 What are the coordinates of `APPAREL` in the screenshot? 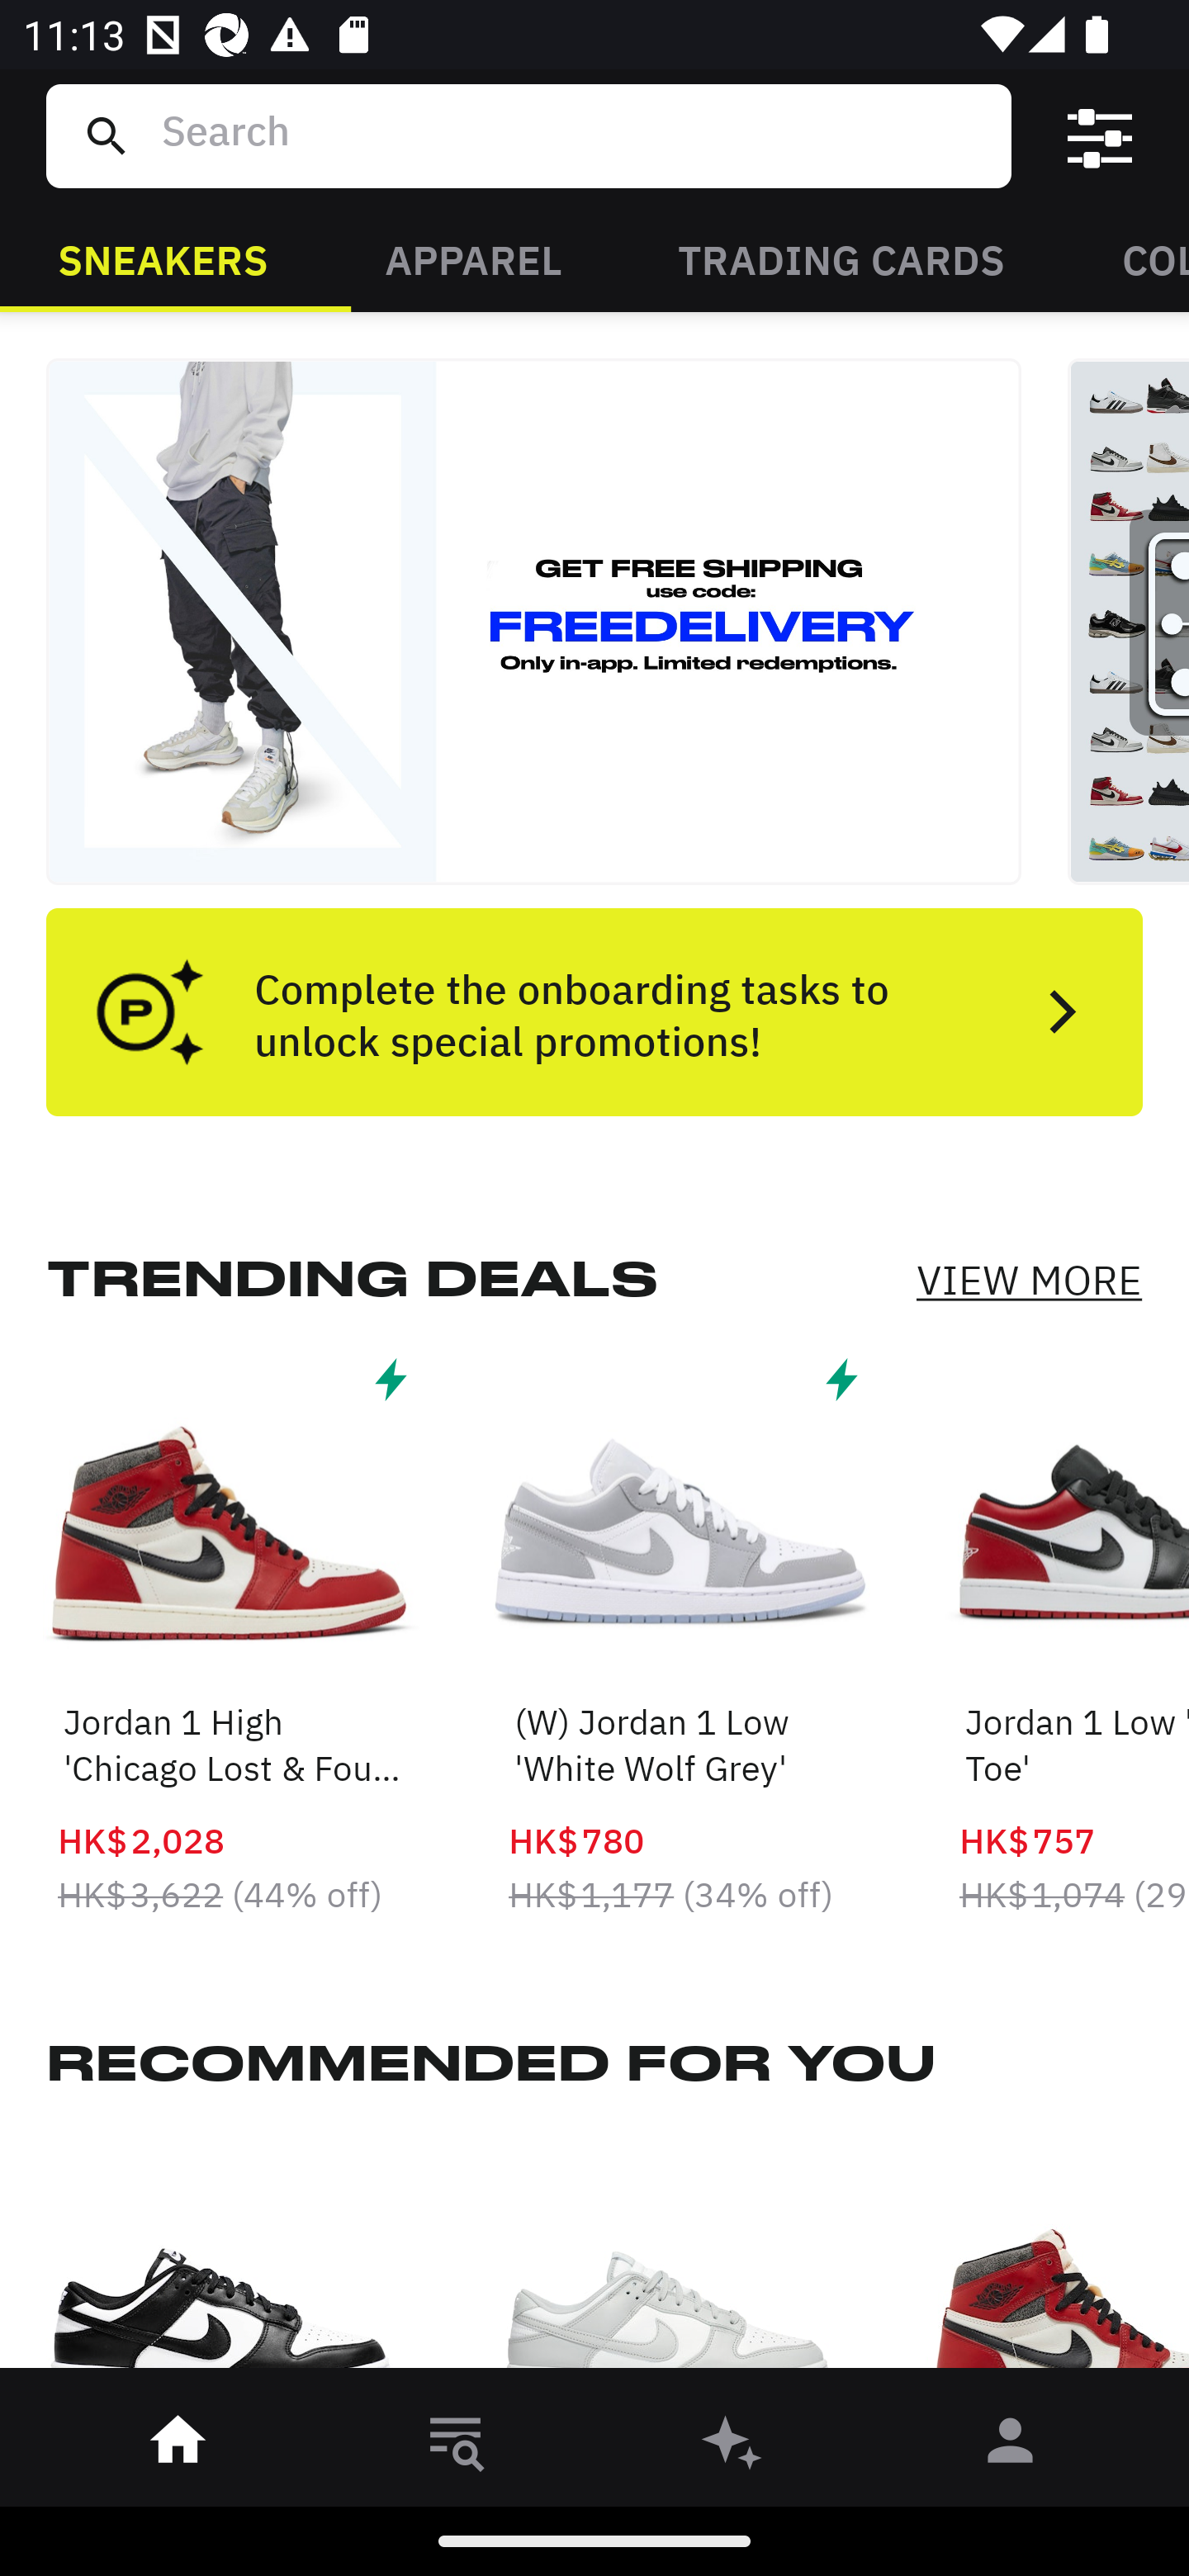 It's located at (472, 258).